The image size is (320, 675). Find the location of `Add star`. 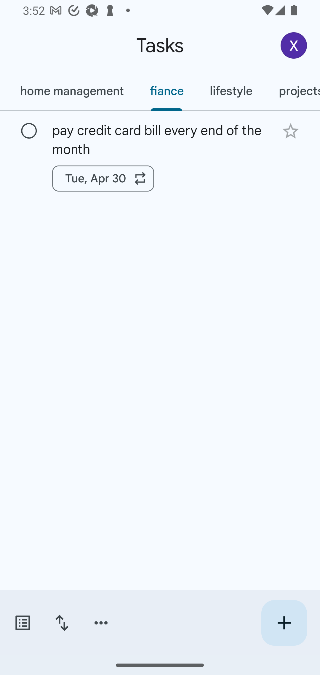

Add star is located at coordinates (290, 131).